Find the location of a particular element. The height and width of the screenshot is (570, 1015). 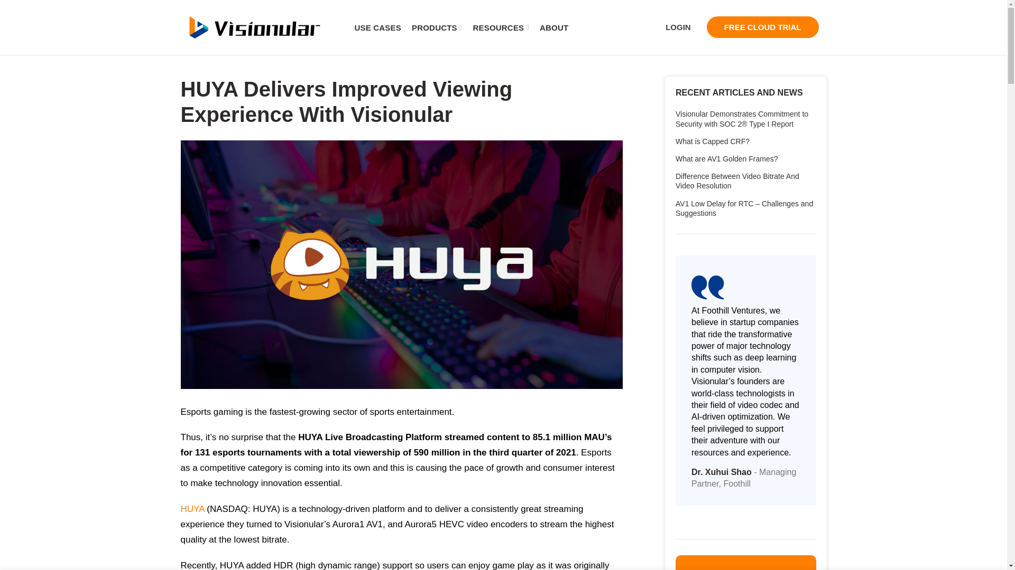

PRODUCTS is located at coordinates (437, 27).